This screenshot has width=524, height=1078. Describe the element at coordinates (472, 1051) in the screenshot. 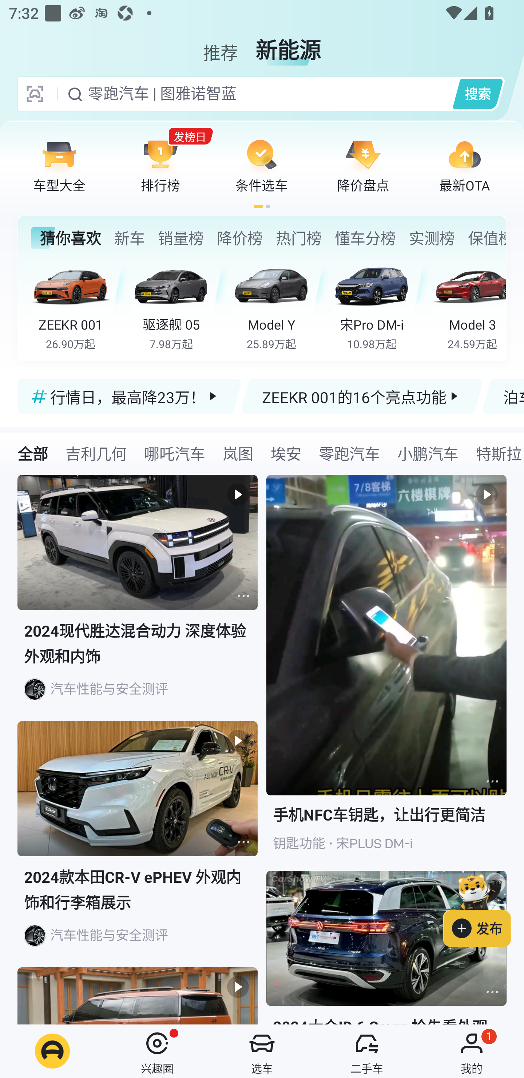

I see ` 我的` at that location.